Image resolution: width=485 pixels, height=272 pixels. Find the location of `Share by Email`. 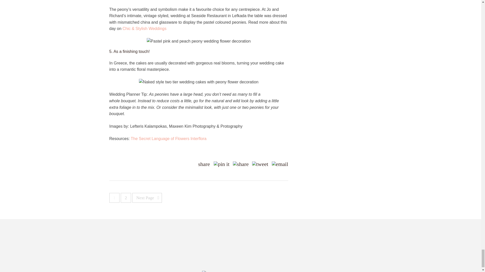

Share by Email is located at coordinates (280, 164).